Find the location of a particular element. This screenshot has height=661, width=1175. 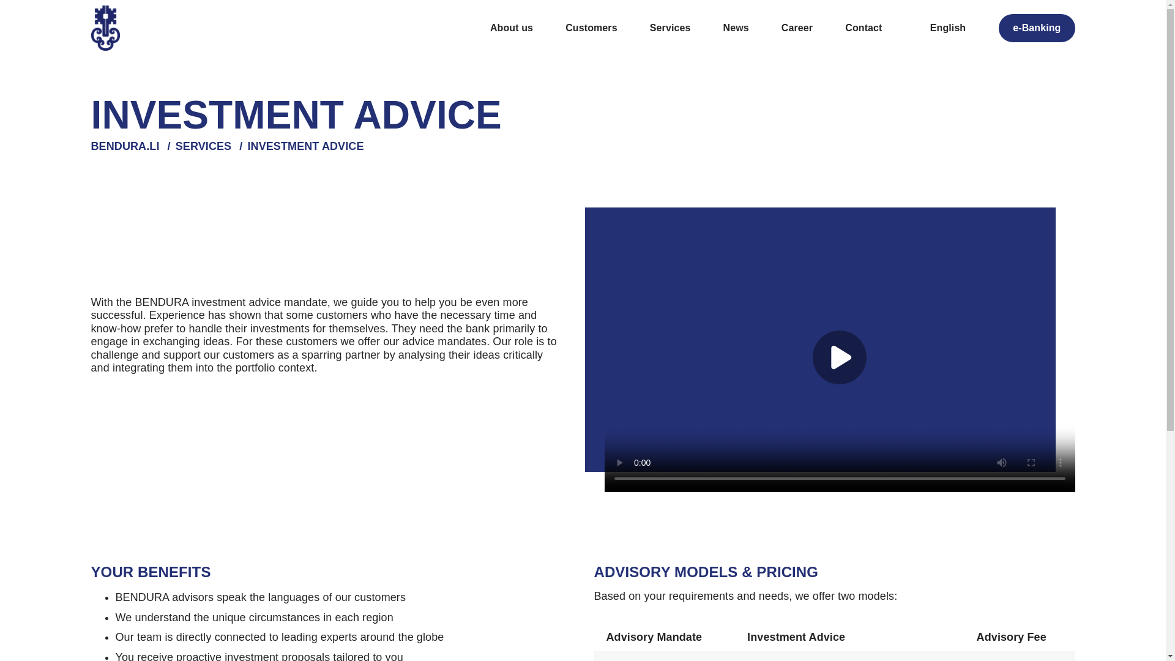

Customers is located at coordinates (591, 28).